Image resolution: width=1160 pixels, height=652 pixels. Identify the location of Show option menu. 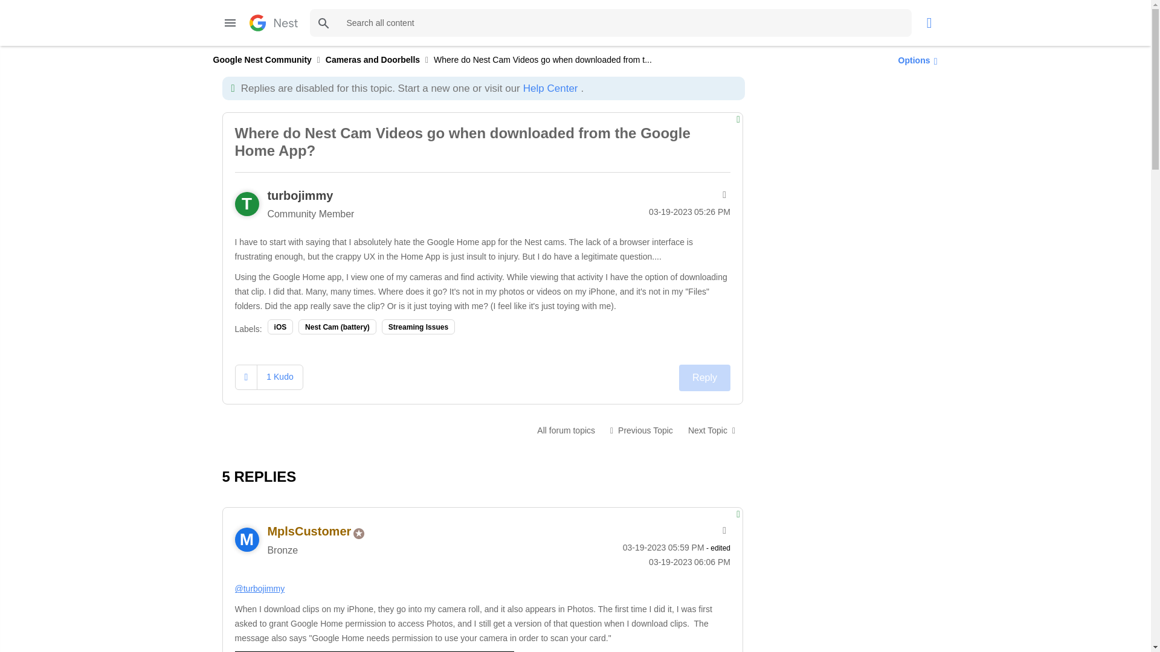
(915, 60).